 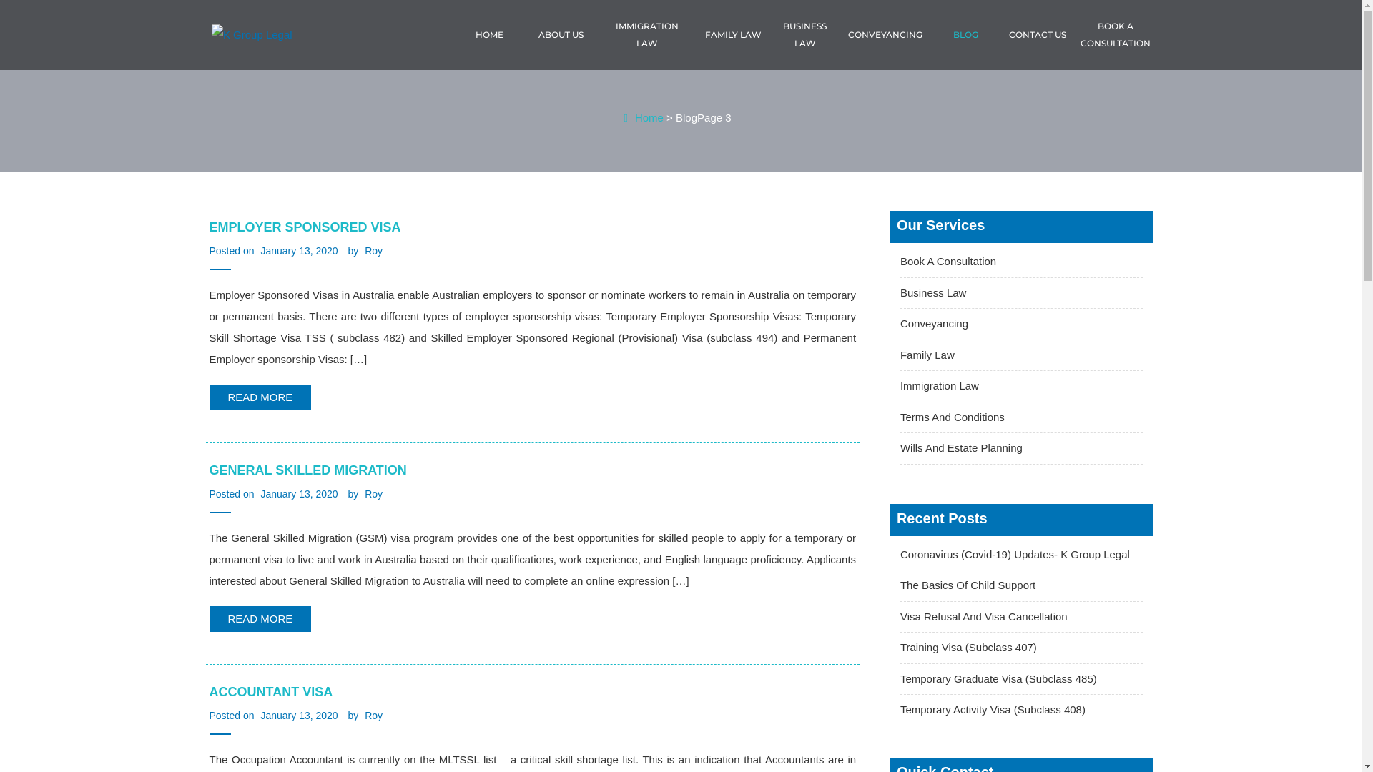 I want to click on READ MORE, so click(x=260, y=619).